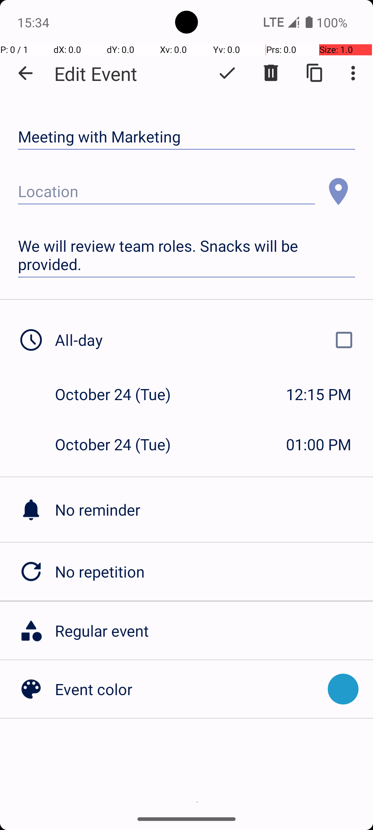 This screenshot has width=373, height=830. What do you see at coordinates (318, 444) in the screenshot?
I see `01:00 PM` at bounding box center [318, 444].